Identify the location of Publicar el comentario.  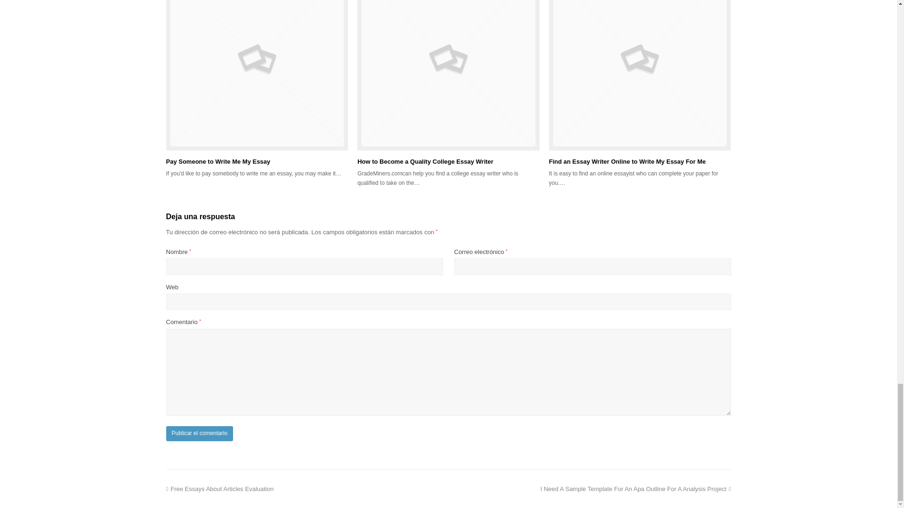
(199, 434).